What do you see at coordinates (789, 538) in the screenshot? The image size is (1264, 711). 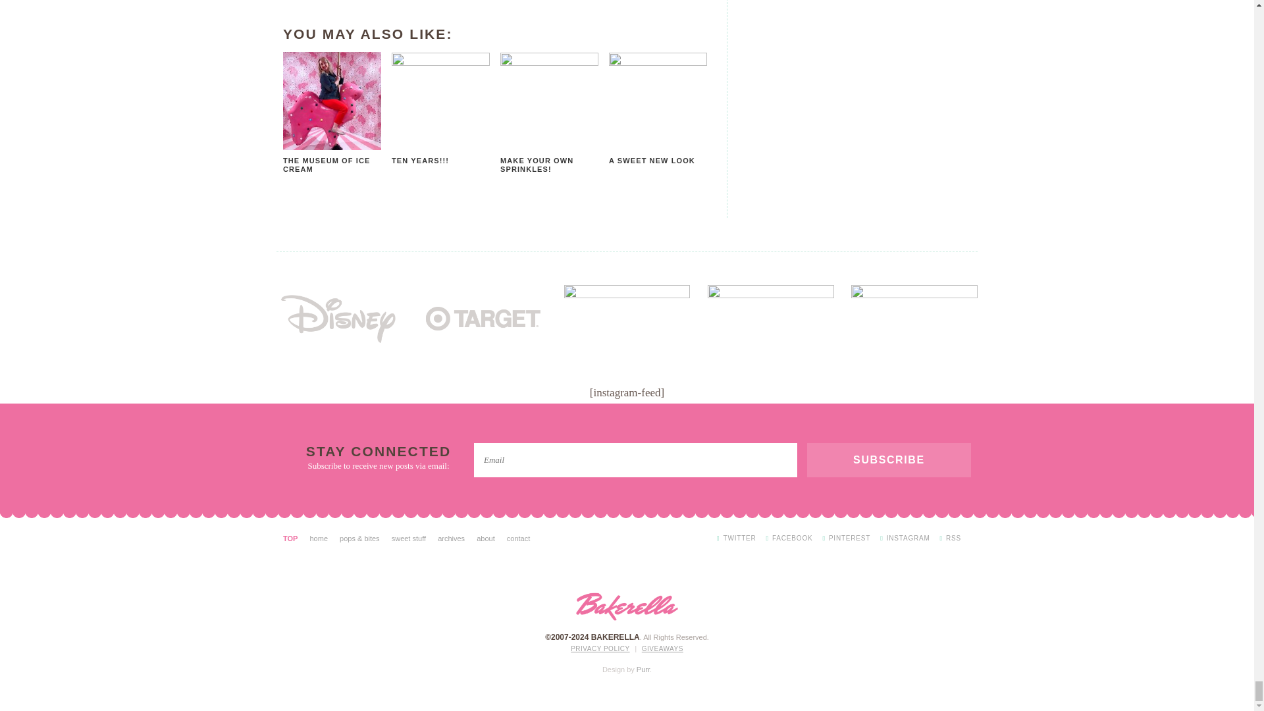 I see `Facebook` at bounding box center [789, 538].